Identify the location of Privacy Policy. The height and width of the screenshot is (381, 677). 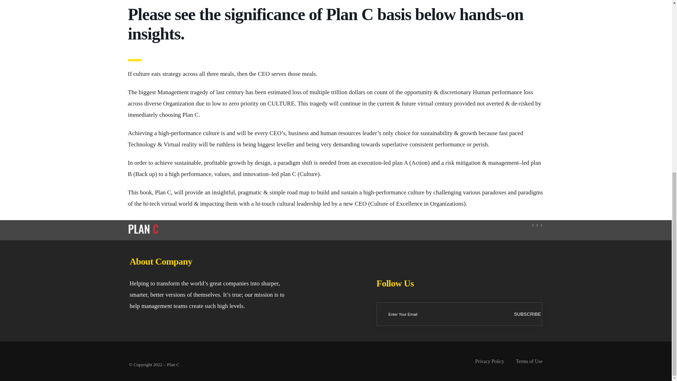
(485, 361).